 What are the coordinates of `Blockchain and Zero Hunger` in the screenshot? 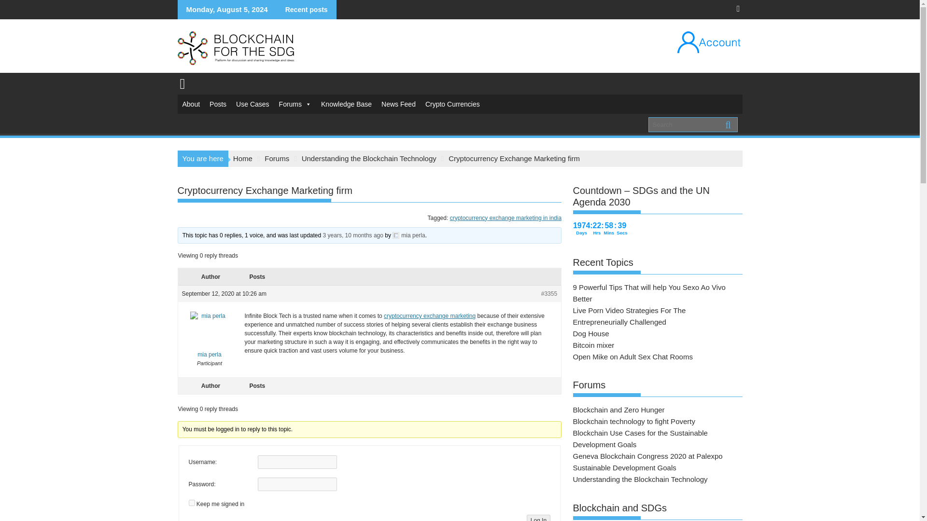 It's located at (618, 410).